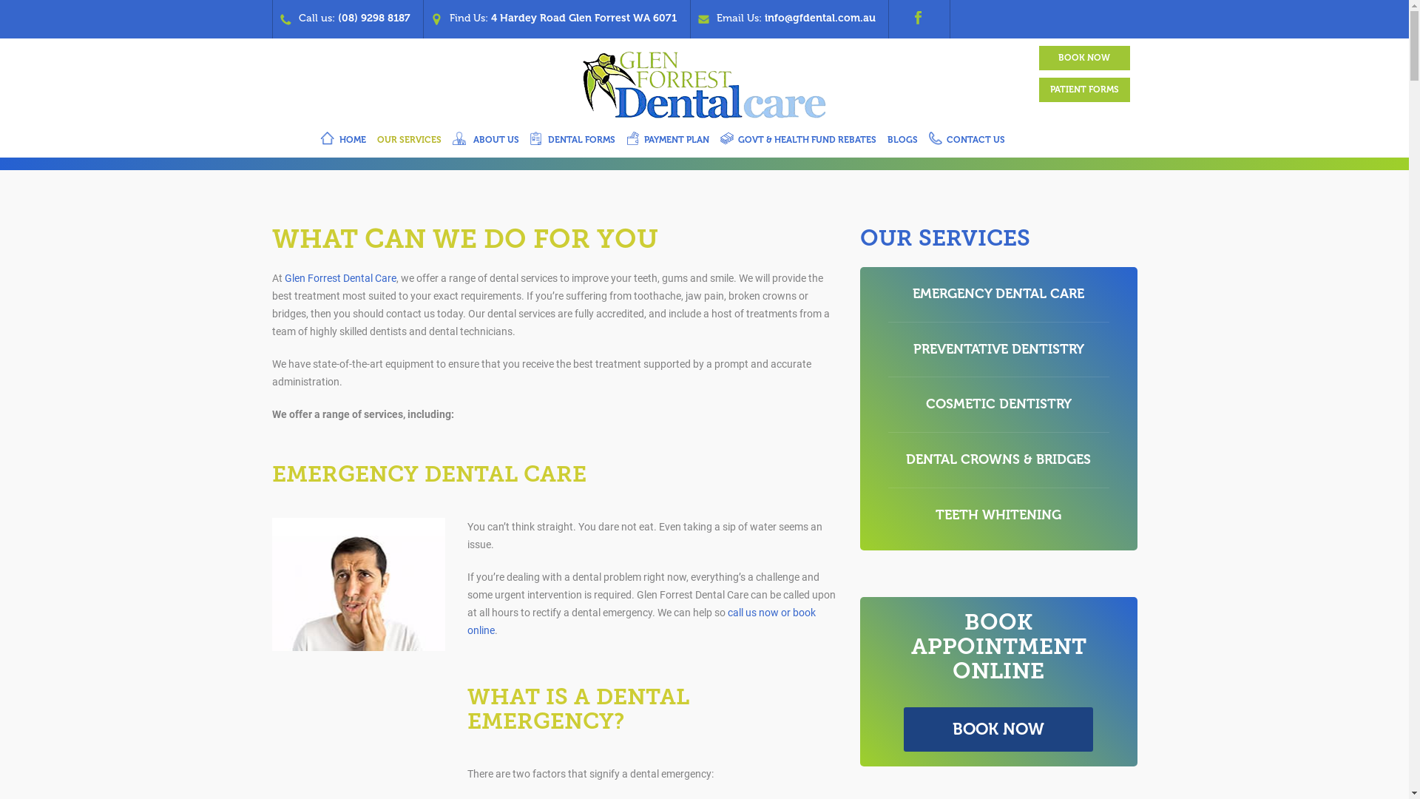  I want to click on TEETH WHITENING, so click(998, 515).